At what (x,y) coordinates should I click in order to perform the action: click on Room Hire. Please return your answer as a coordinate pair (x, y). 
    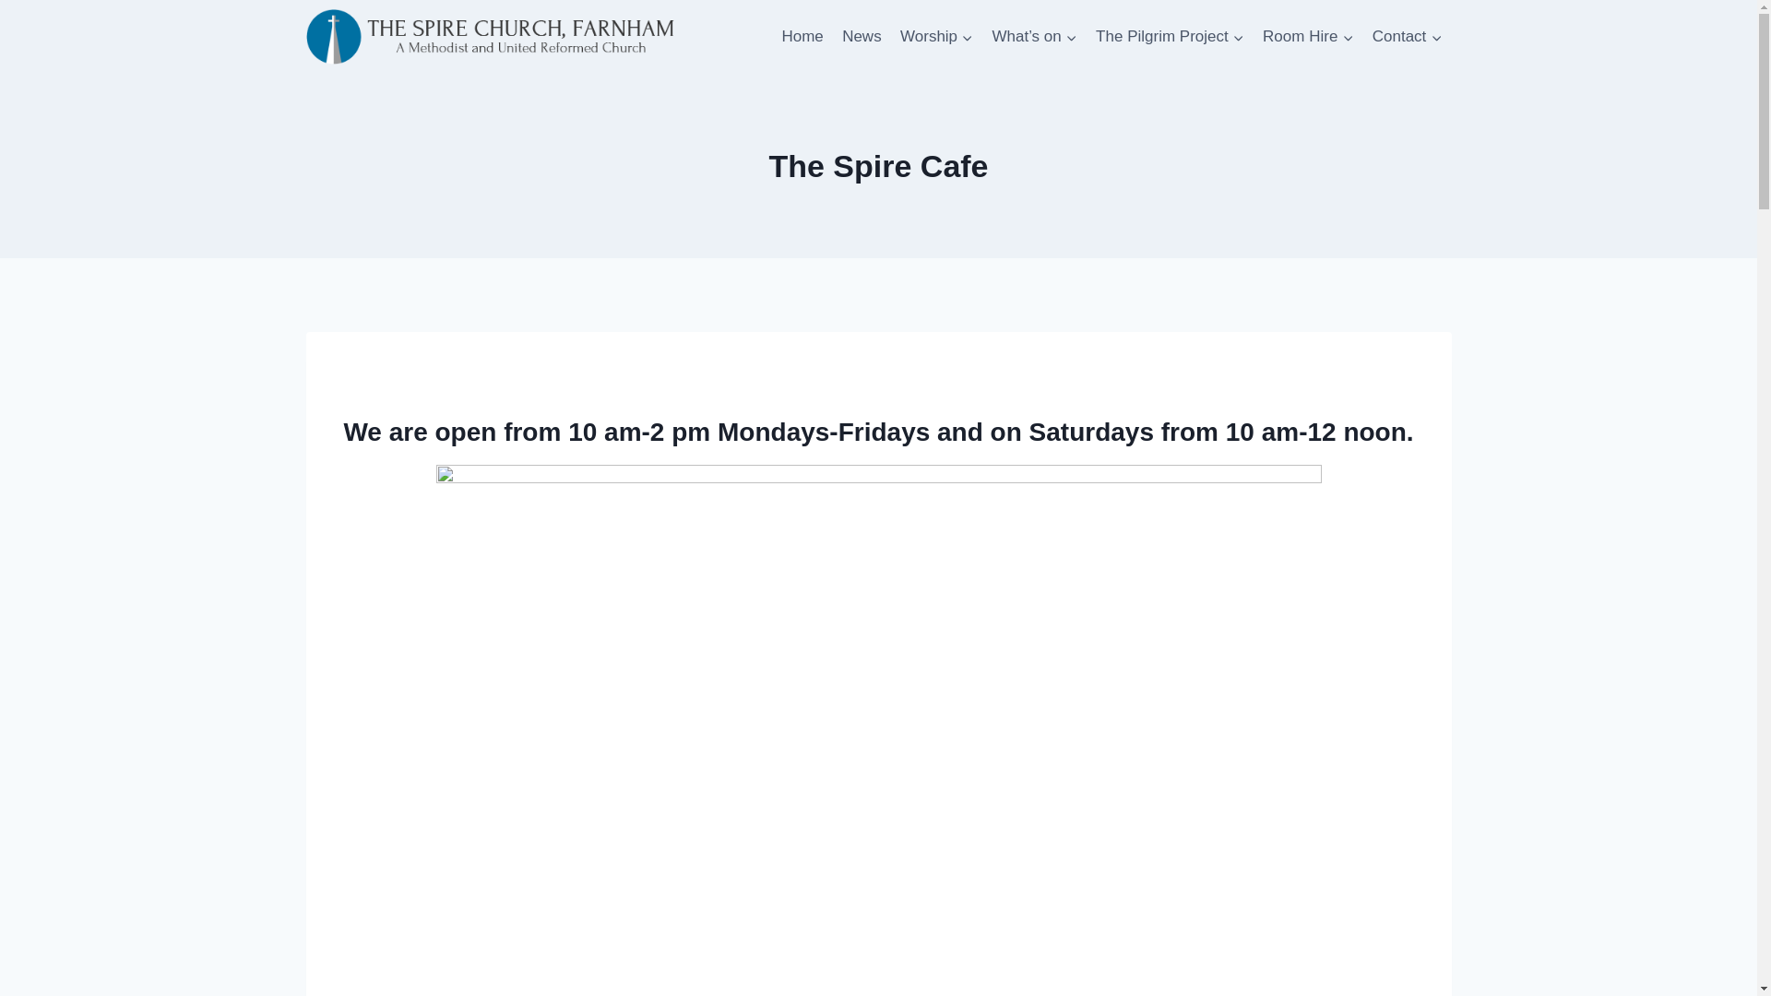
    Looking at the image, I should click on (1308, 37).